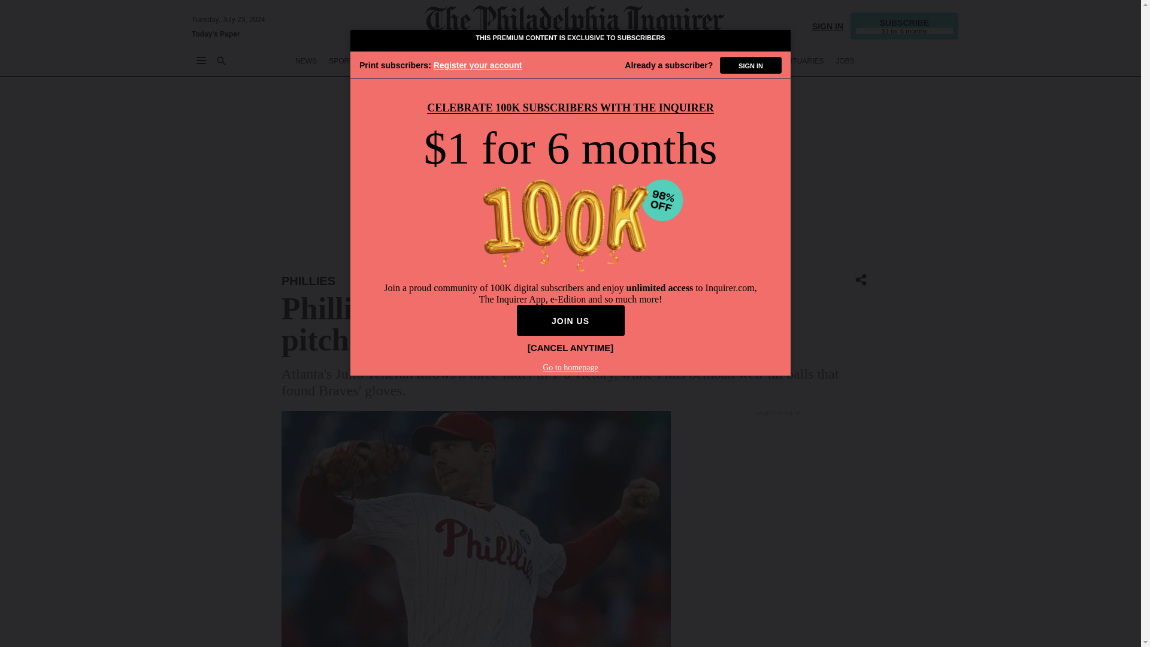 The width and height of the screenshot is (1150, 647). What do you see at coordinates (904, 25) in the screenshot?
I see `SUBSCRIBE` at bounding box center [904, 25].